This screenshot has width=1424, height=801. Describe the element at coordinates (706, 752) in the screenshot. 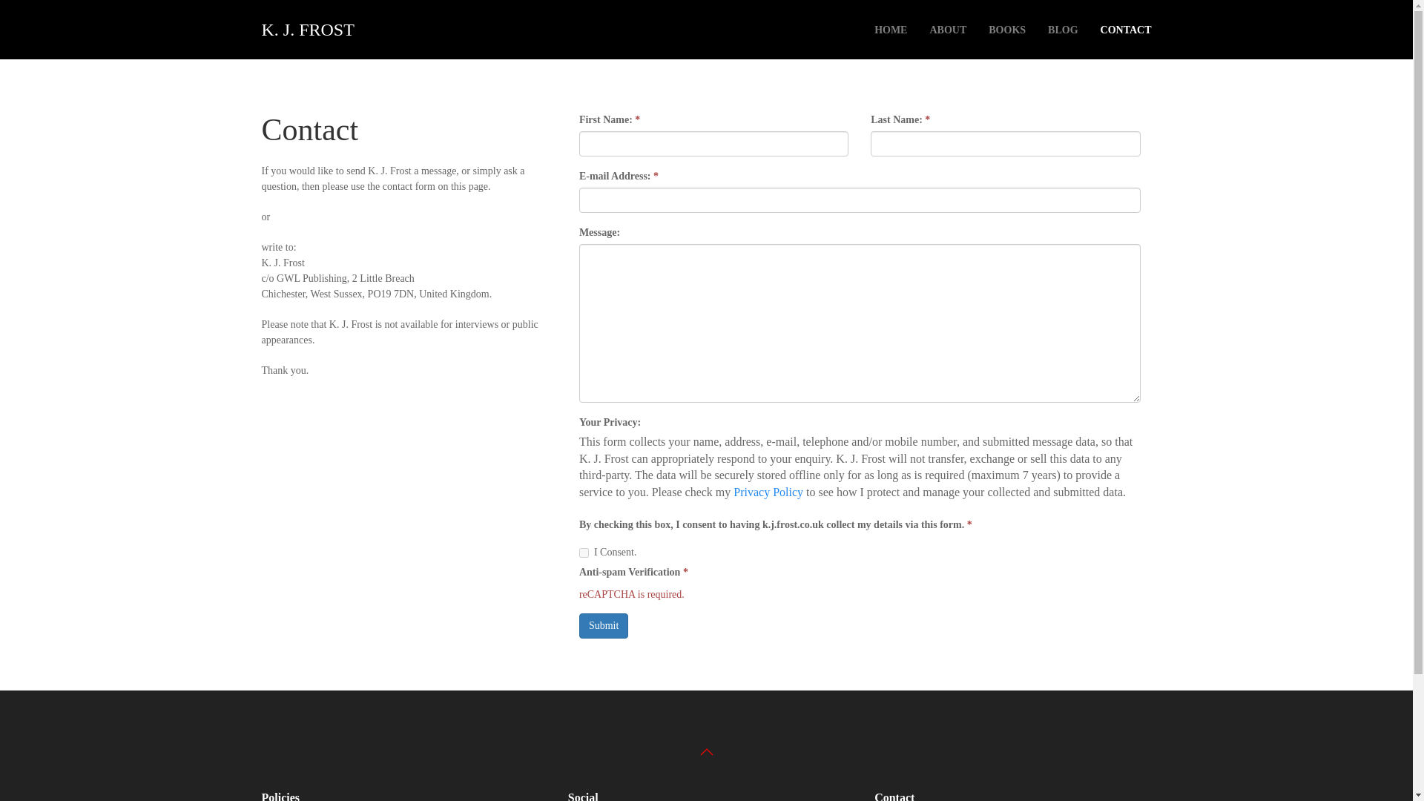

I see `Return to Top` at that location.